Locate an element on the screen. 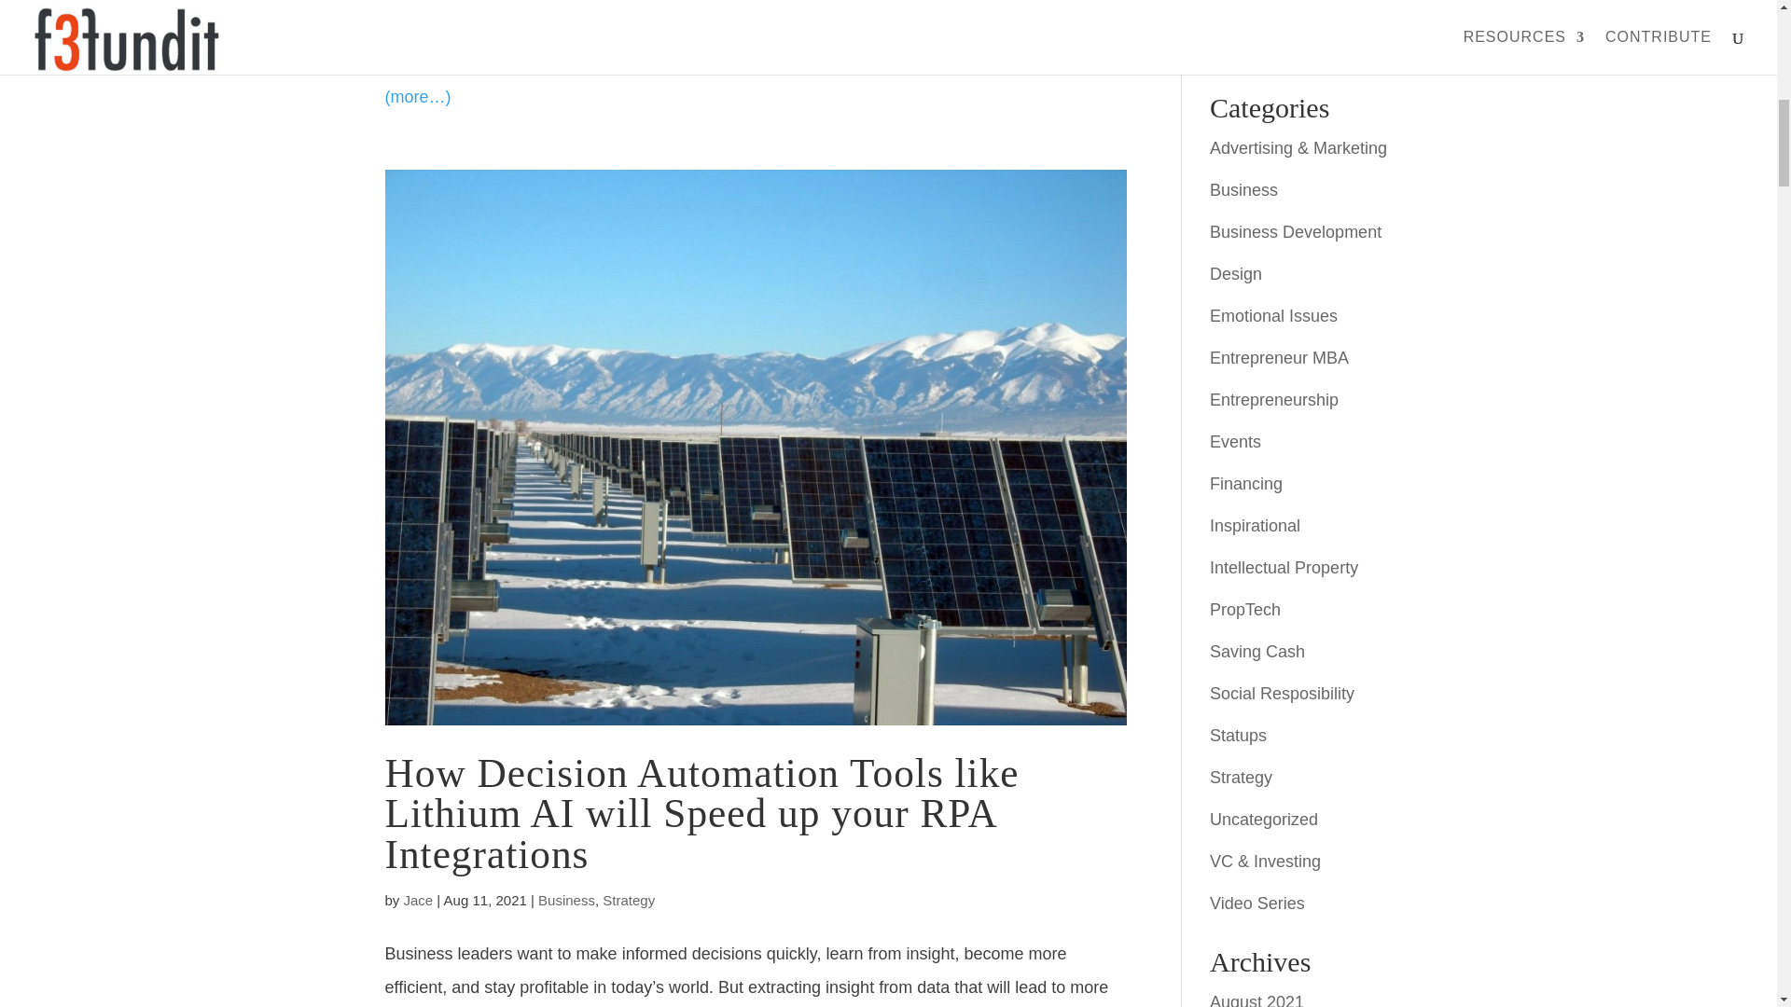 The width and height of the screenshot is (1791, 1007). Strategy is located at coordinates (629, 900).